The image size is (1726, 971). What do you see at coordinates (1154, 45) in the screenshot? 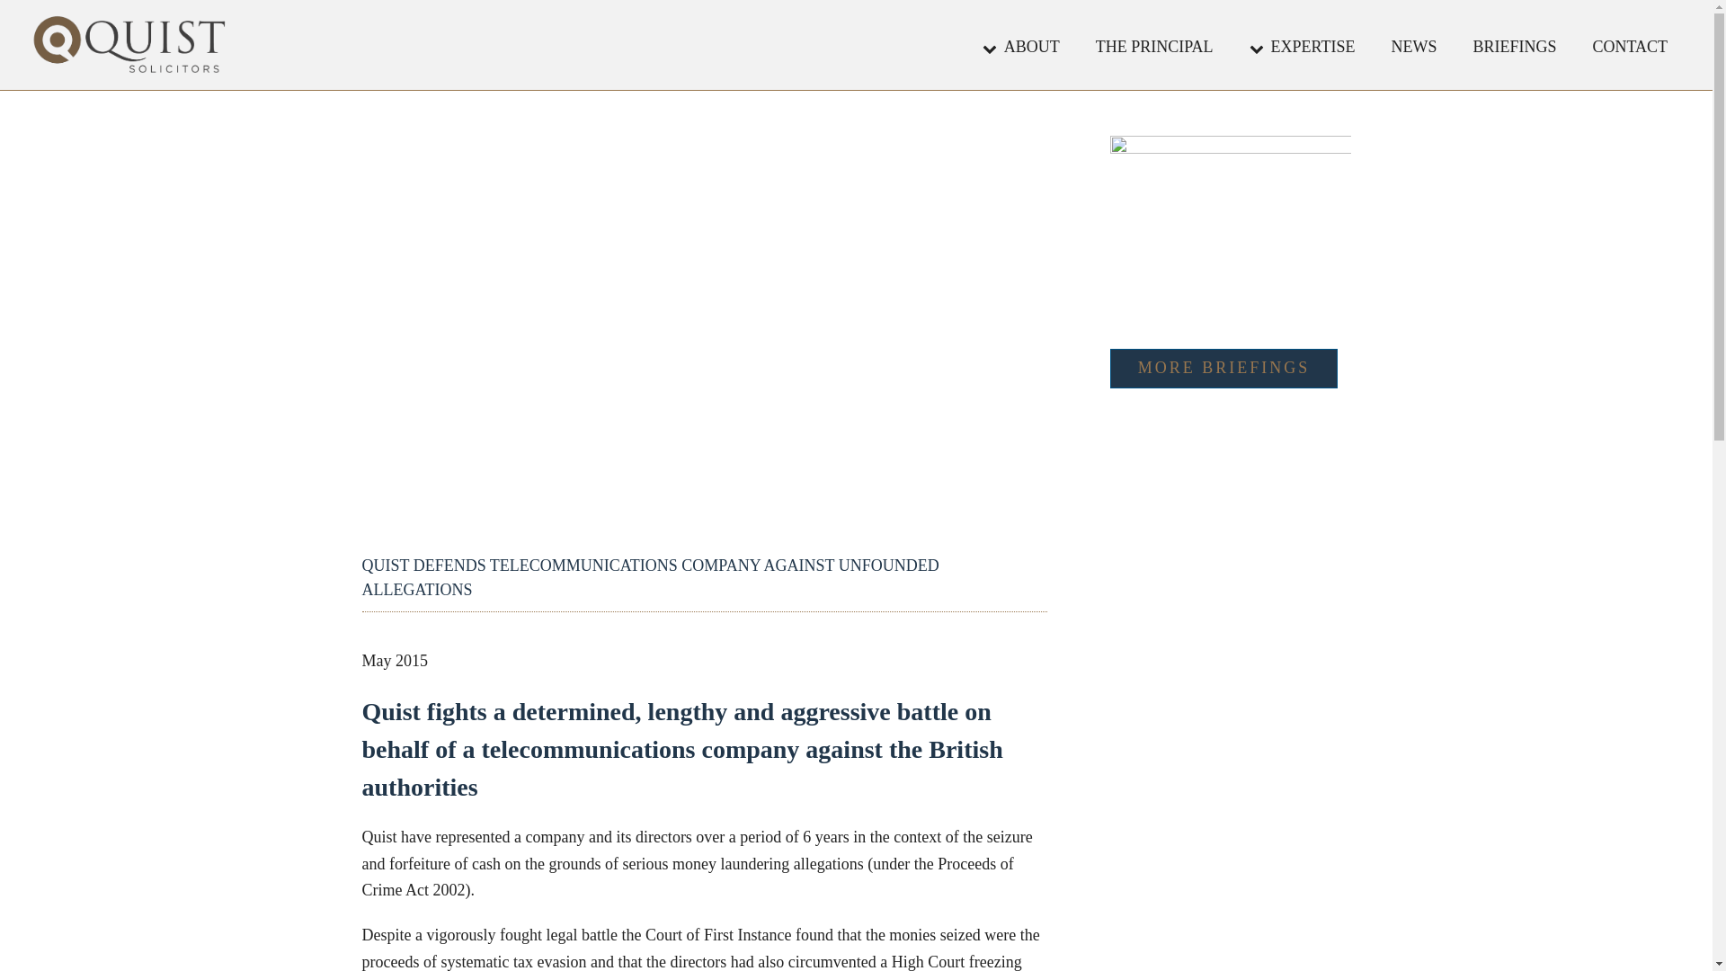
I see `THE PRINCIPAL` at bounding box center [1154, 45].